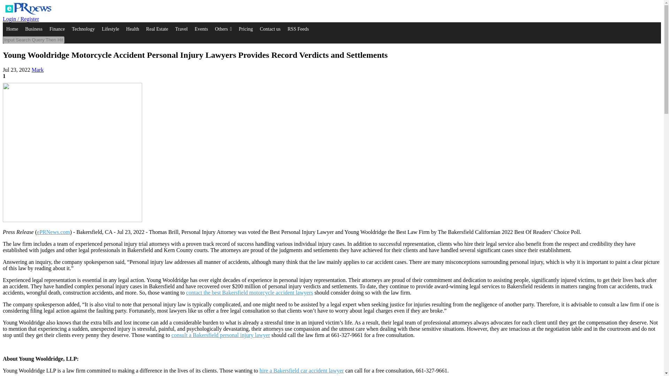  What do you see at coordinates (53, 232) in the screenshot?
I see `ePRNews.com` at bounding box center [53, 232].